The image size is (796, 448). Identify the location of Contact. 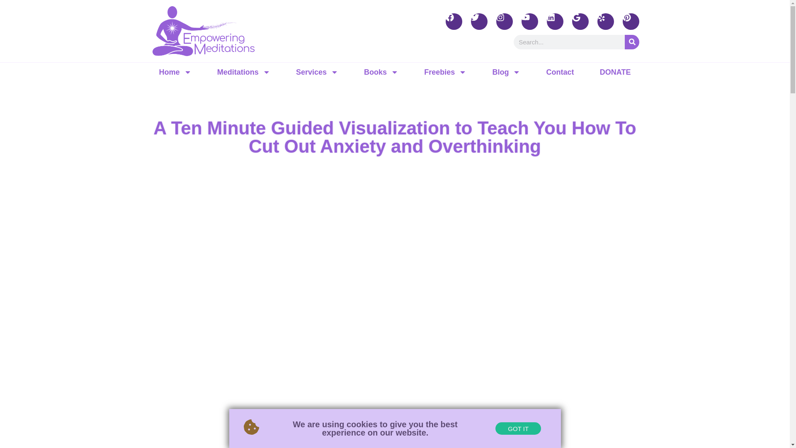
(560, 72).